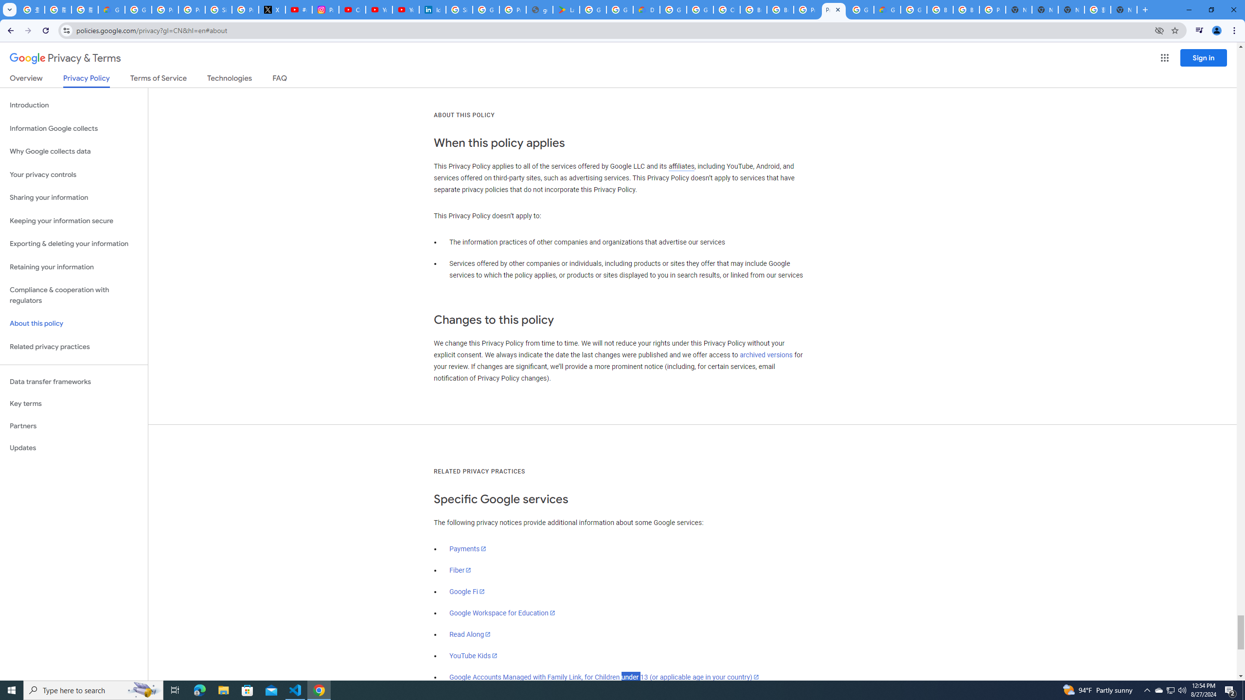 The width and height of the screenshot is (1245, 700). Describe the element at coordinates (754, 10) in the screenshot. I see `Browse Chrome as a guest - Computer - Google Chrome Help` at that location.